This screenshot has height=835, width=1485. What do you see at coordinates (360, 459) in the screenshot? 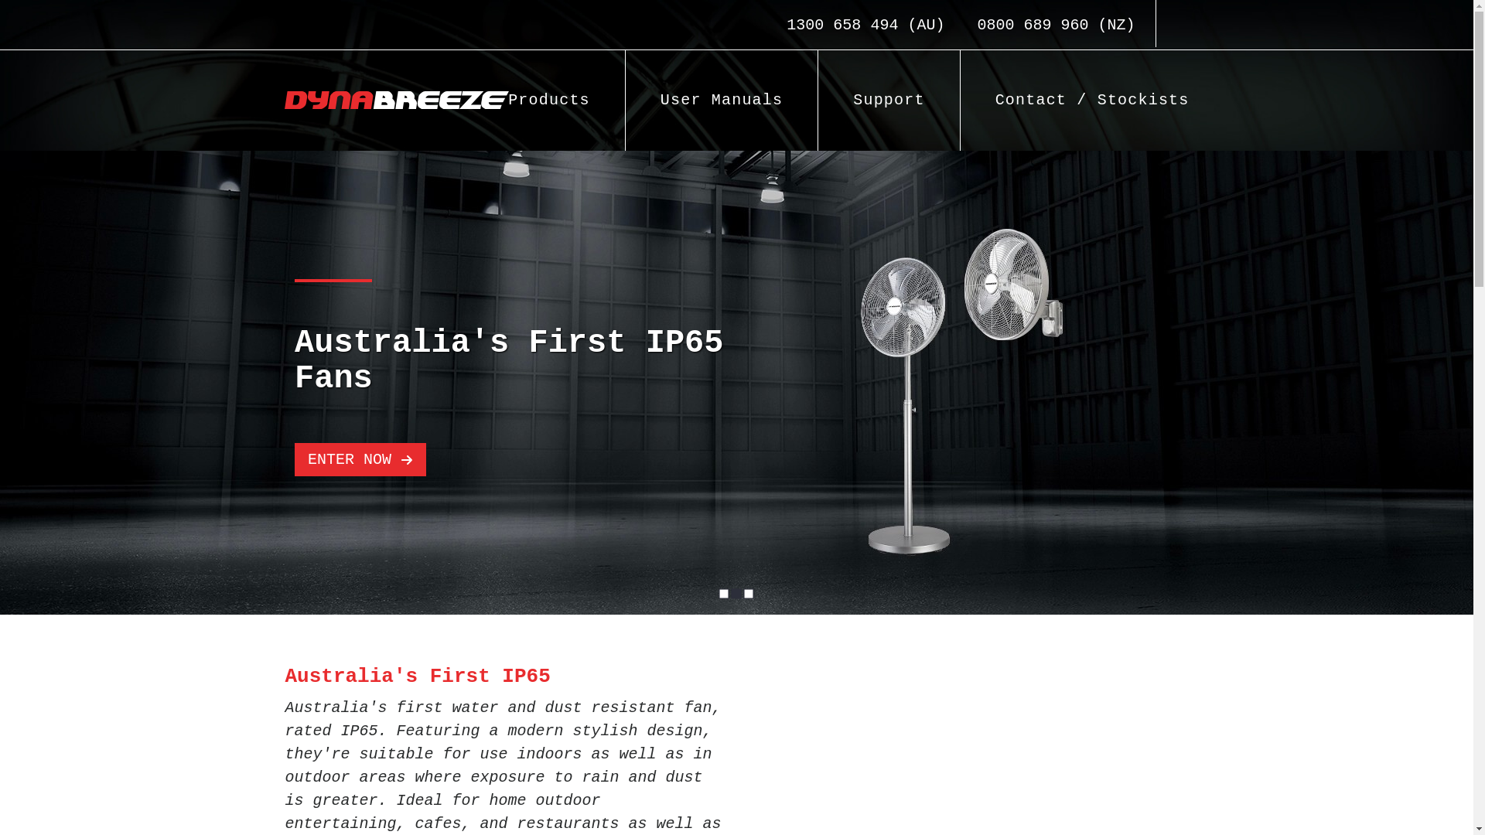
I see `ENTER NOW` at bounding box center [360, 459].